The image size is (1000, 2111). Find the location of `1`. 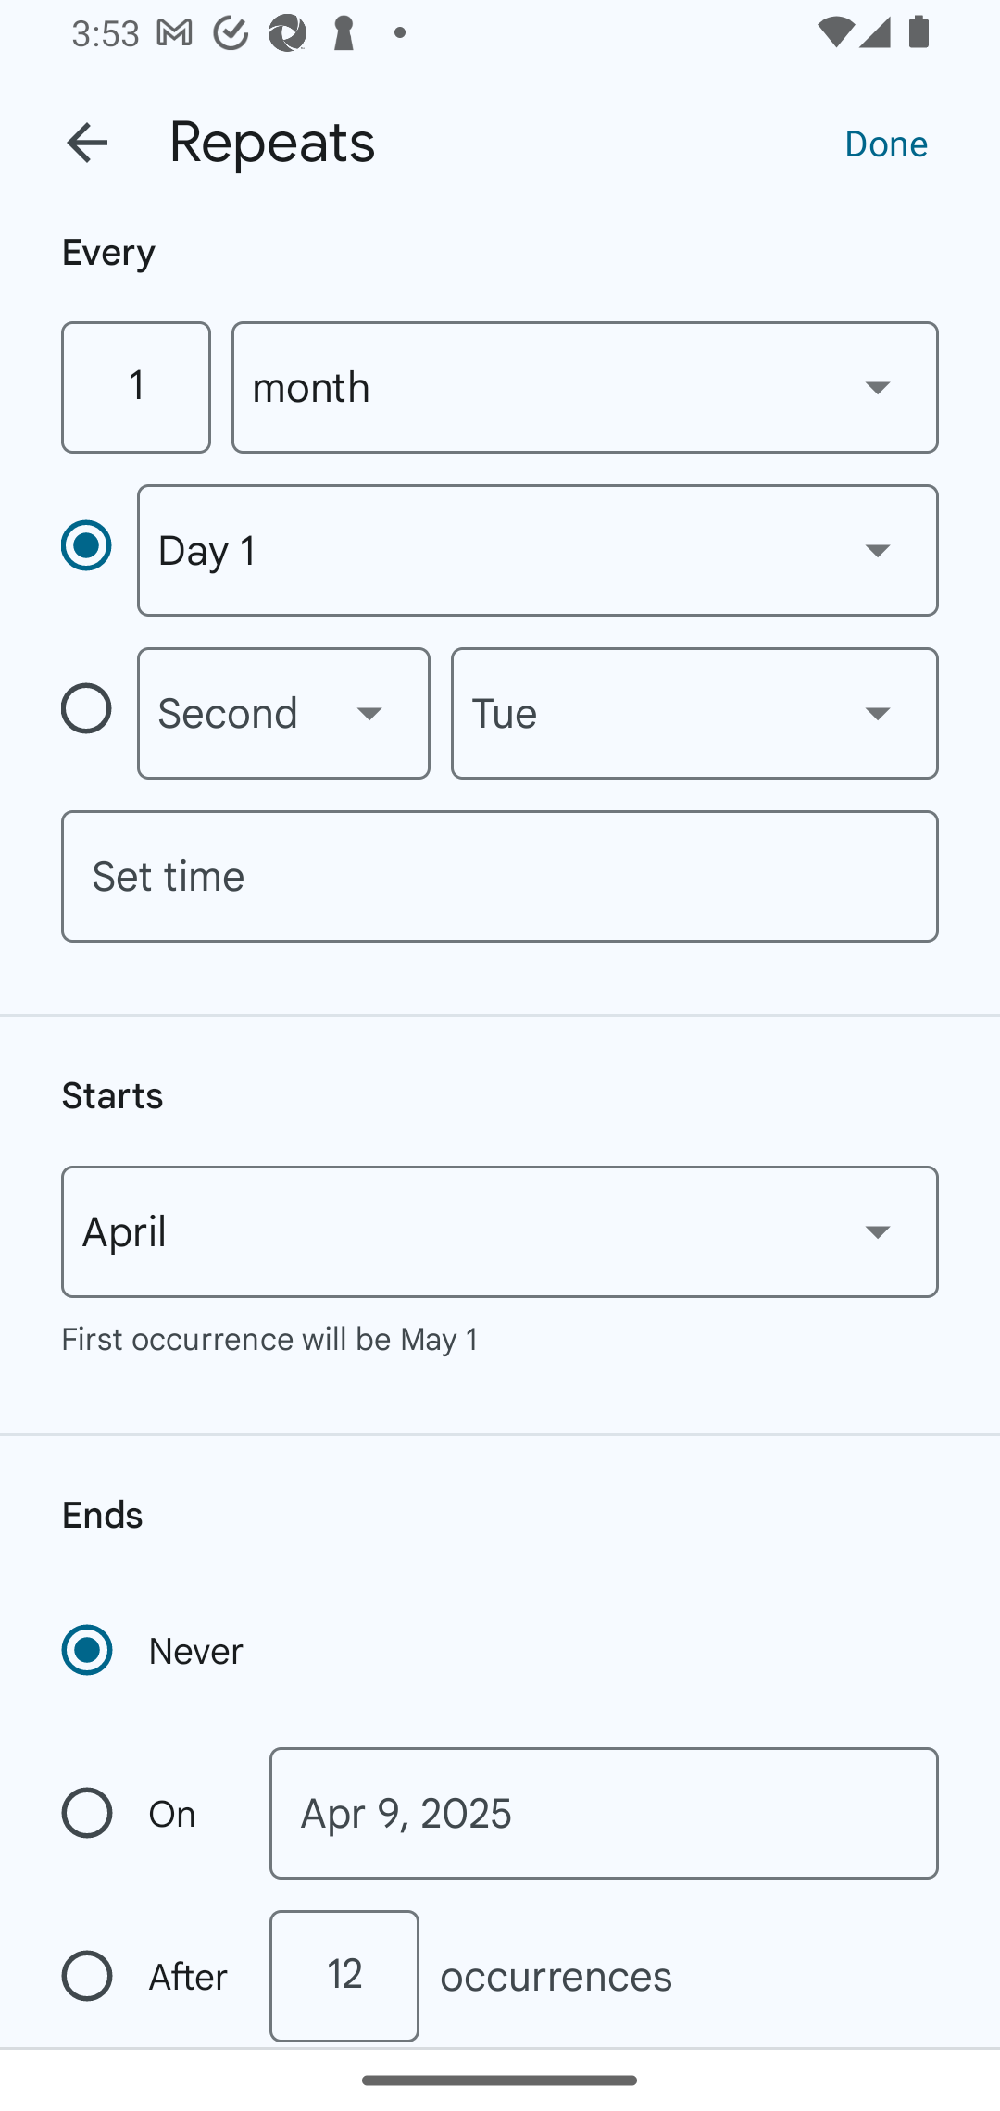

1 is located at coordinates (135, 387).